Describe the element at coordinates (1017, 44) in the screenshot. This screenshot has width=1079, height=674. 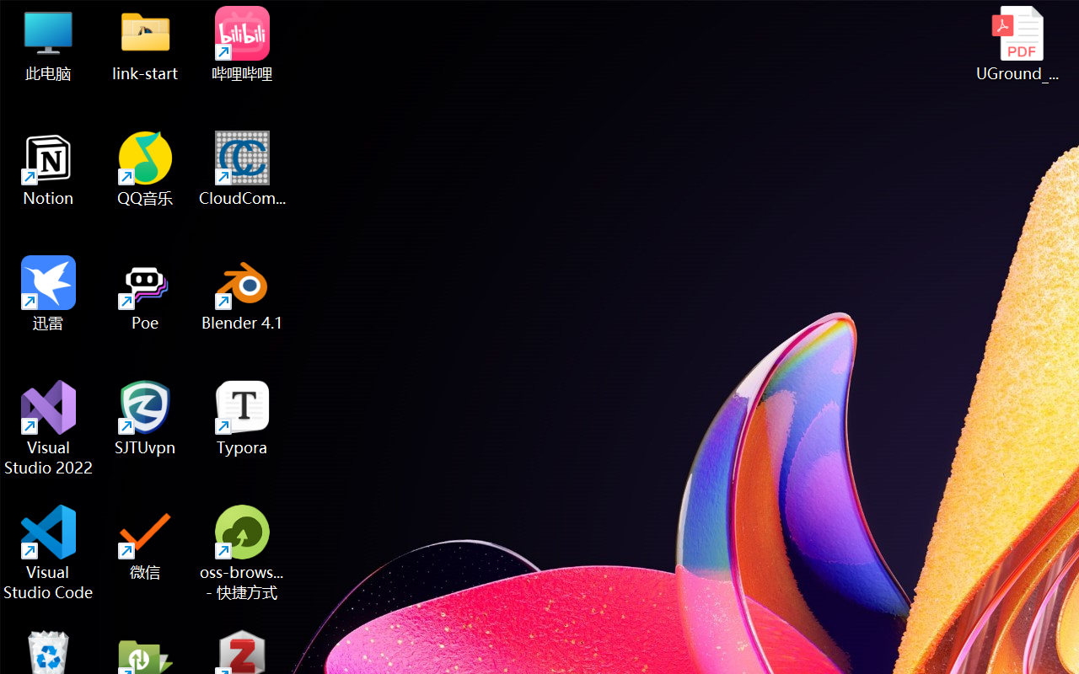
I see `UGround_paper.pdf` at that location.